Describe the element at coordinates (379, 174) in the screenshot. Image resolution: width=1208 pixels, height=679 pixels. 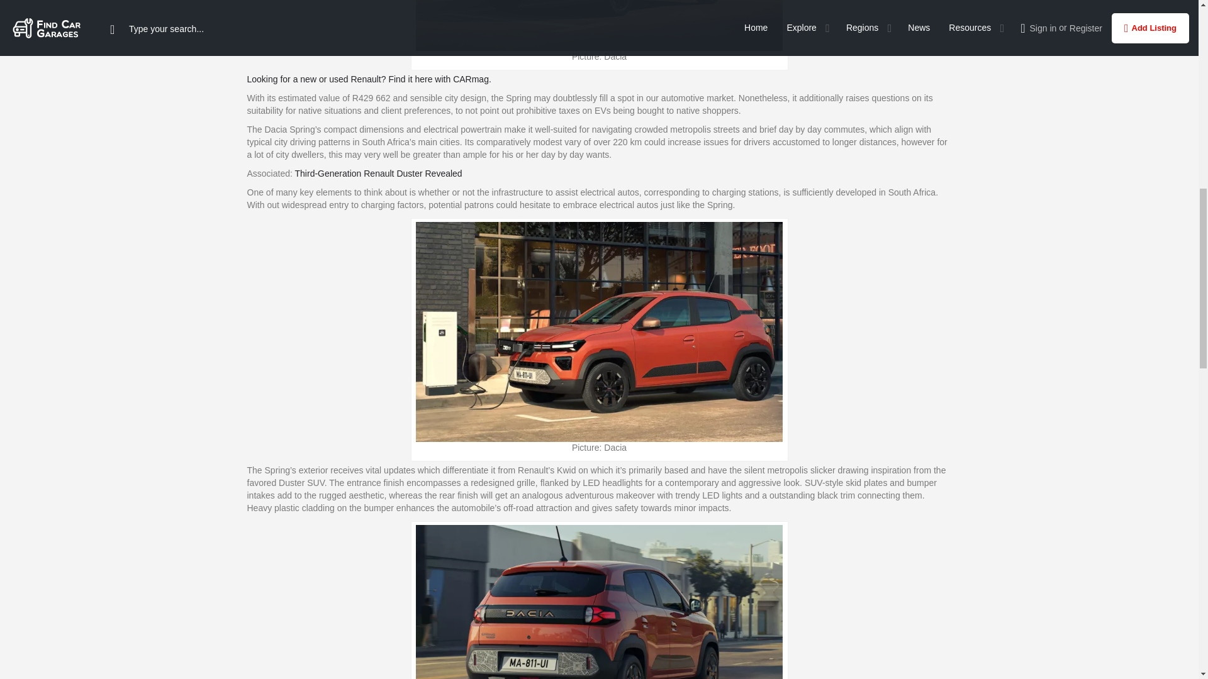
I see `Third-Generation Renault Duster Revealed` at that location.